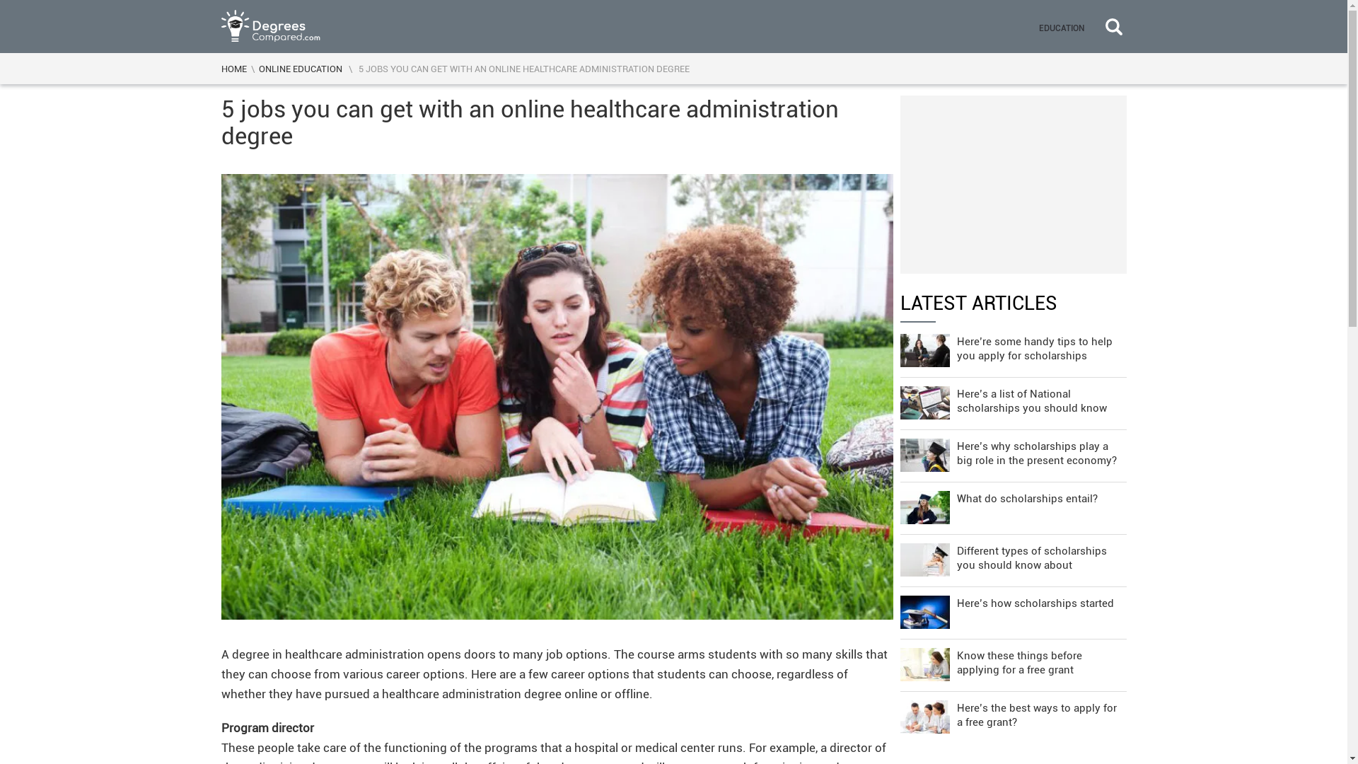 The image size is (1358, 764). Describe the element at coordinates (1012, 505) in the screenshot. I see ` What do scholarships entail?` at that location.